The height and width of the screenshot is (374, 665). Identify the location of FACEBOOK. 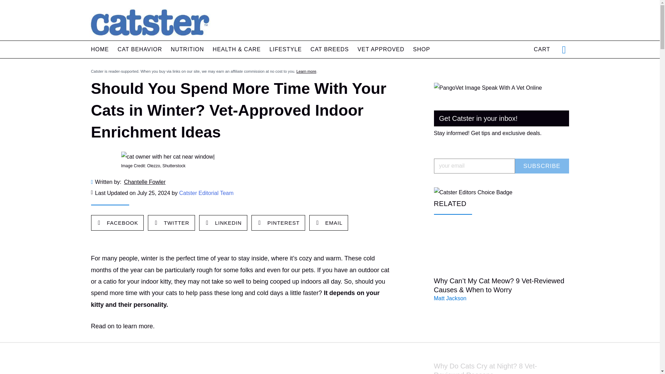
(117, 223).